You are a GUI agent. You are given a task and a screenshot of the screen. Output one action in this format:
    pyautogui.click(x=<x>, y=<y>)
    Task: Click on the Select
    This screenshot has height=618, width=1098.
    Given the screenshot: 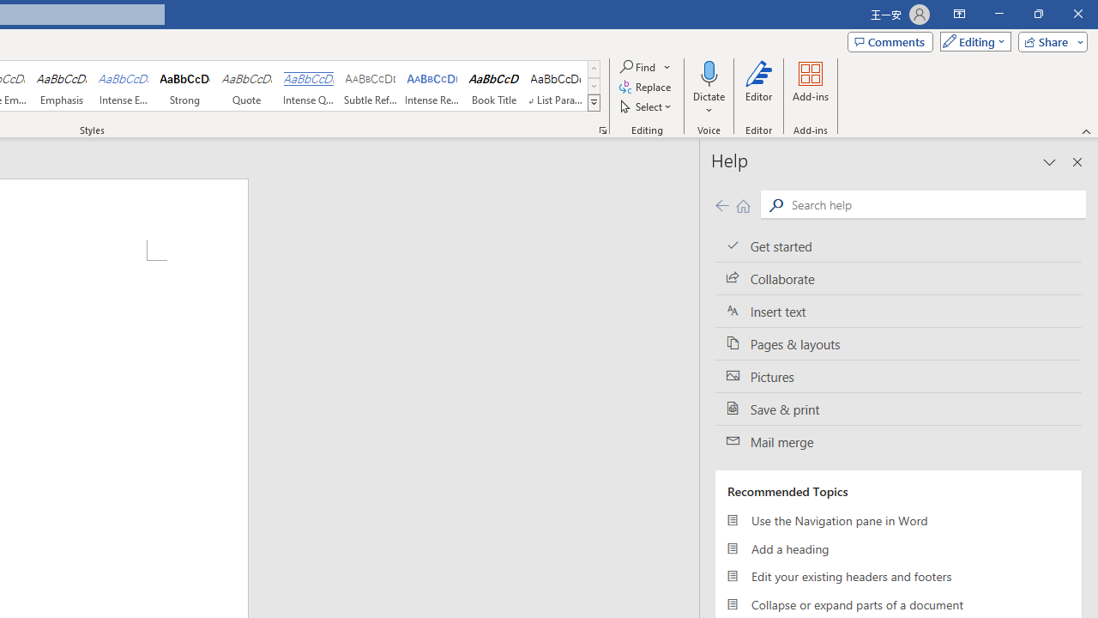 What is the action you would take?
    pyautogui.click(x=647, y=106)
    